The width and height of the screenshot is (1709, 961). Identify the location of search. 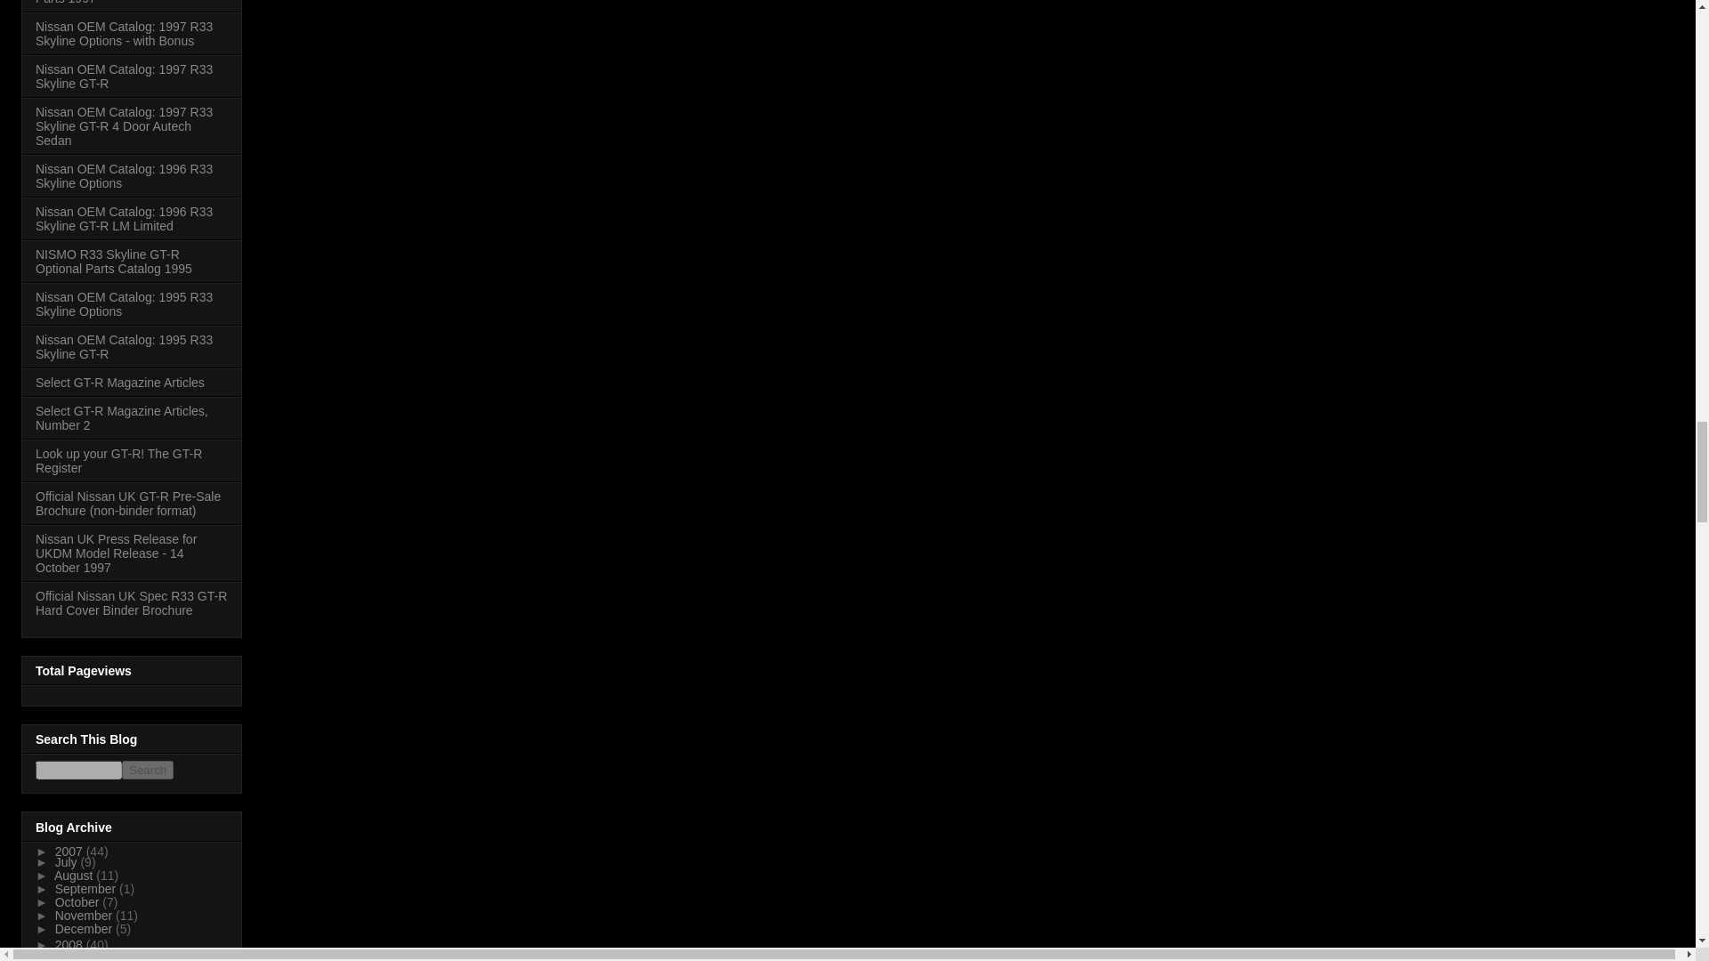
(78, 770).